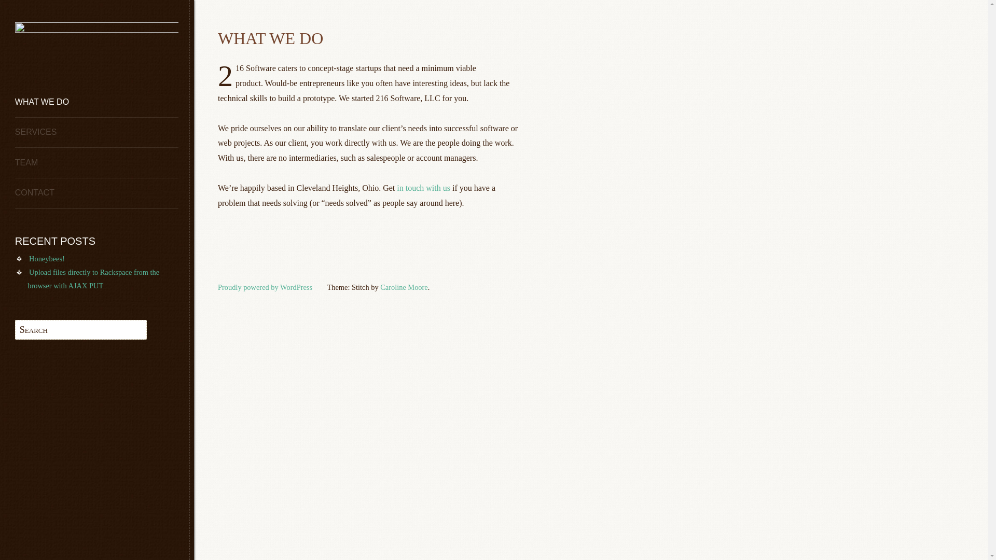 The height and width of the screenshot is (560, 996). I want to click on 216 Software, LLC, so click(96, 30).